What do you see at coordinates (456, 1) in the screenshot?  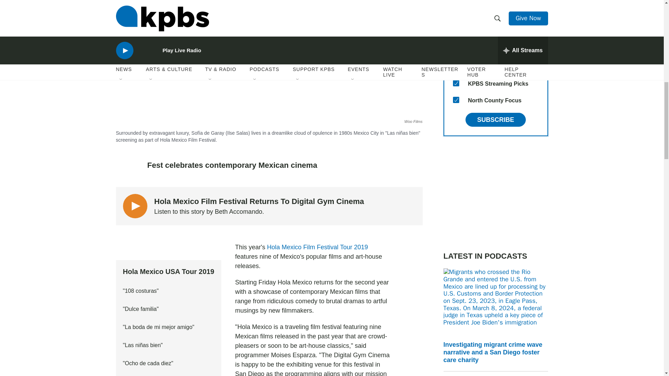 I see `4` at bounding box center [456, 1].